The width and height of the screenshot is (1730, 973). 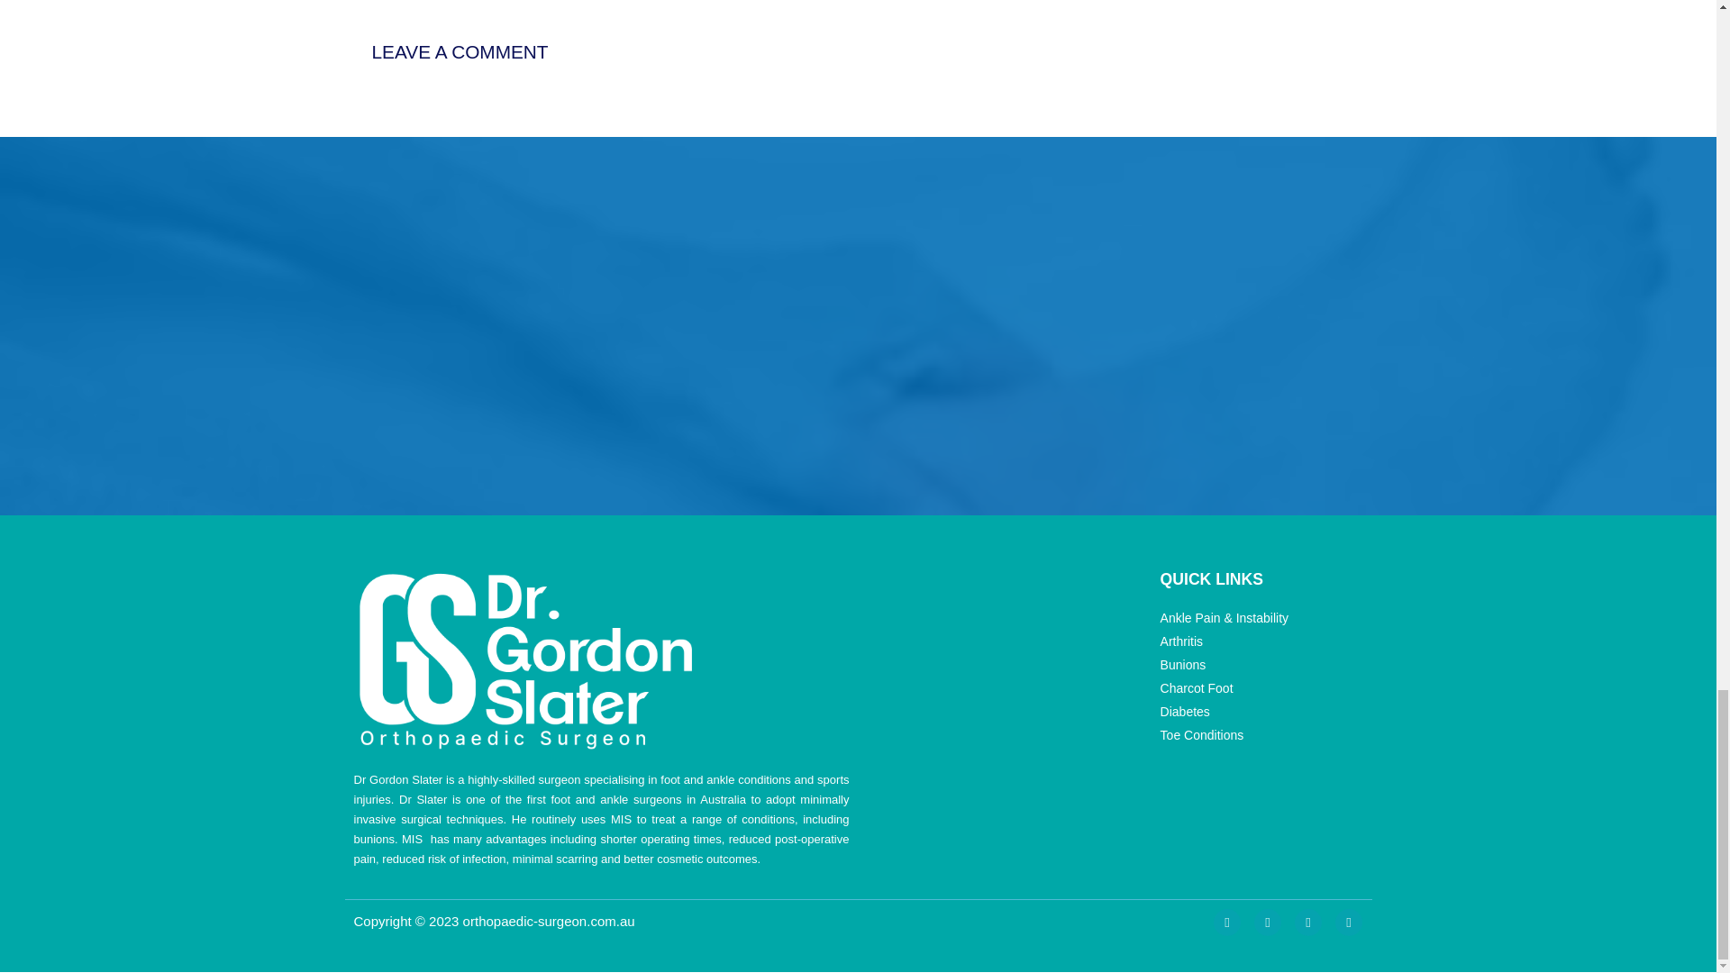 I want to click on Instagram, so click(x=1227, y=922).